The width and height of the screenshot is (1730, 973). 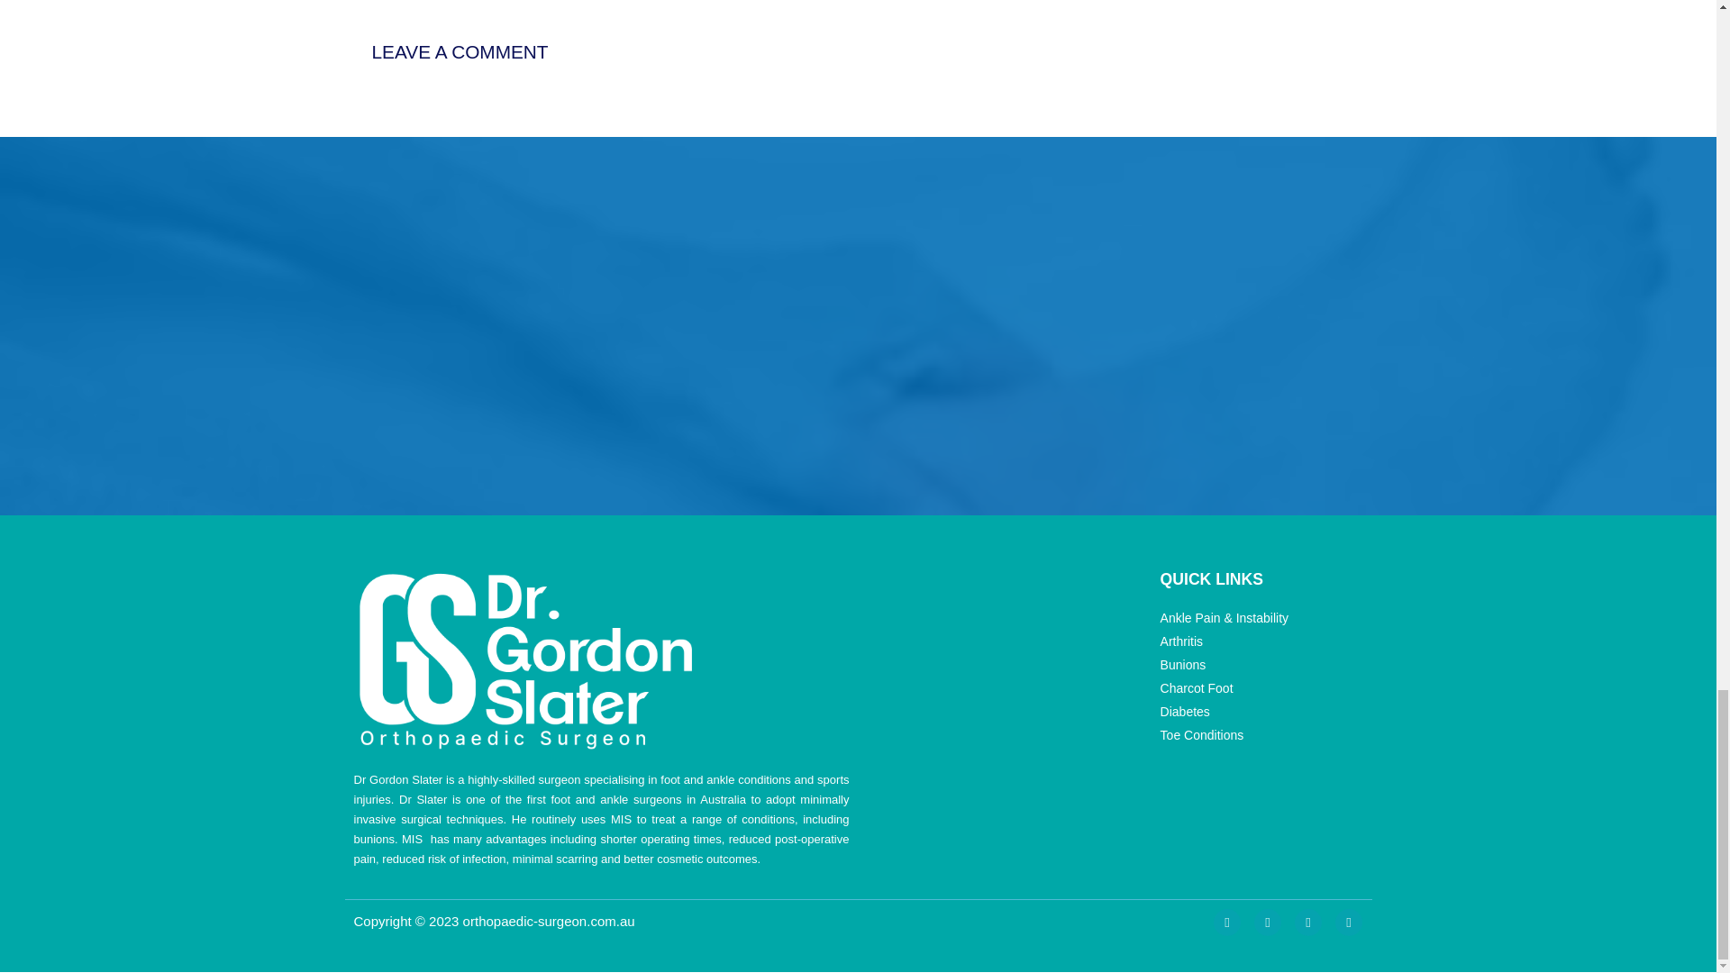 I want to click on Instagram, so click(x=1227, y=922).